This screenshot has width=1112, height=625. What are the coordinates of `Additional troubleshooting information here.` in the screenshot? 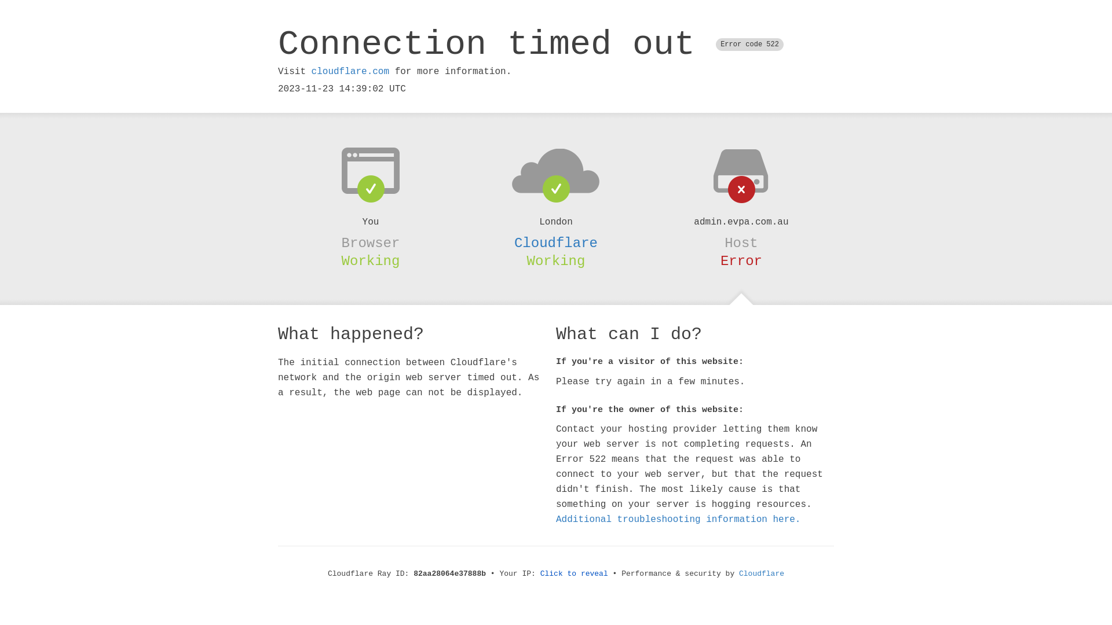 It's located at (678, 520).